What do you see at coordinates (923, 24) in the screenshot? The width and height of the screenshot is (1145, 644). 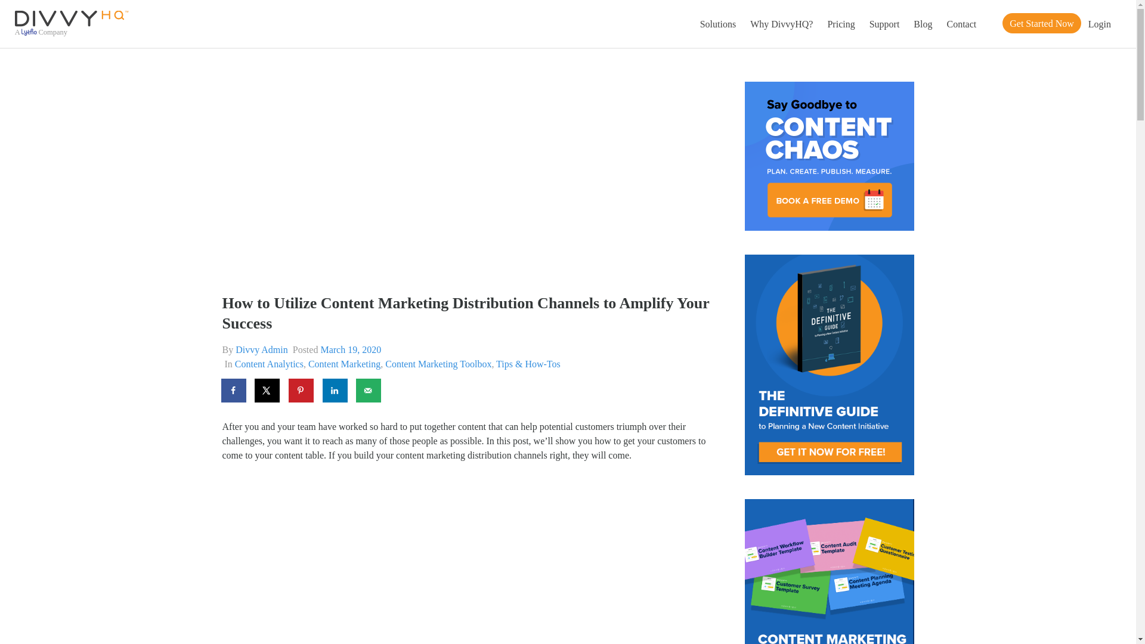 I see `Blog` at bounding box center [923, 24].